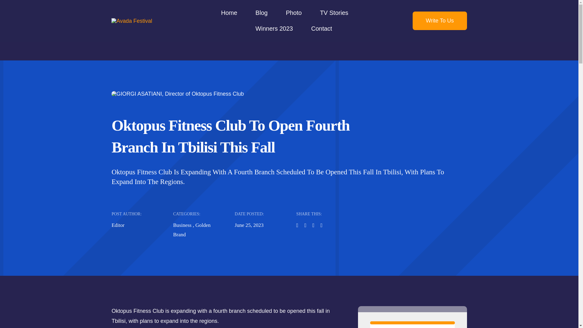 This screenshot has width=583, height=328. I want to click on TV Stories, so click(334, 13).